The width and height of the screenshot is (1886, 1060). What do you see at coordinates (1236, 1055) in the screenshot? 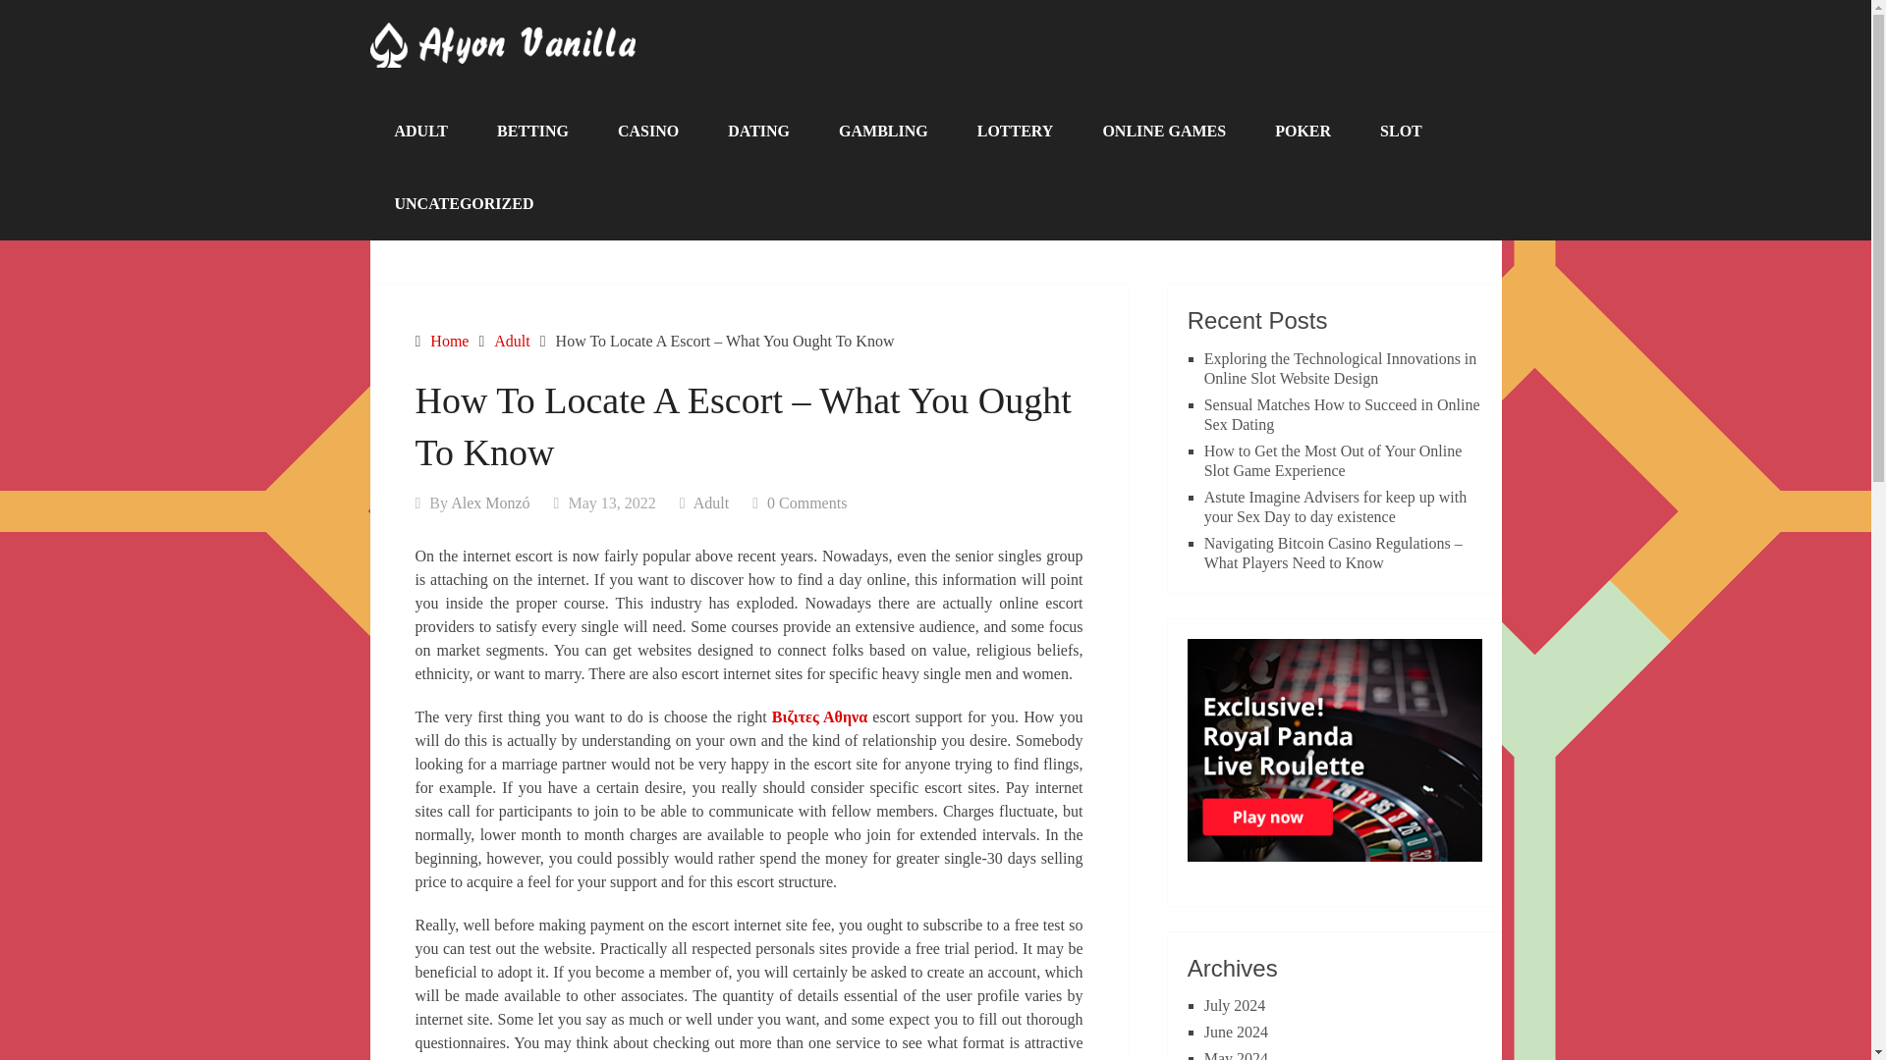
I see `May 2024` at bounding box center [1236, 1055].